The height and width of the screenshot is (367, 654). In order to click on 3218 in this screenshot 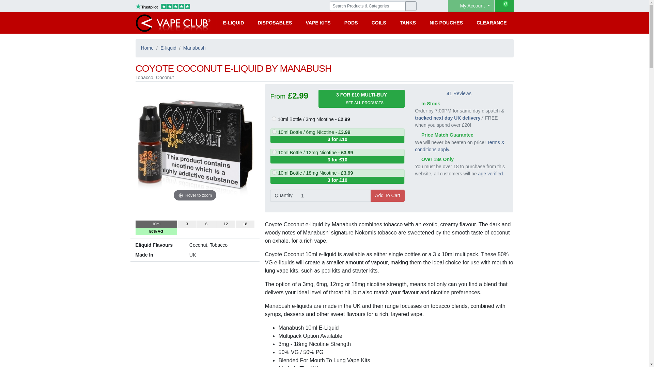, I will do `click(274, 173)`.